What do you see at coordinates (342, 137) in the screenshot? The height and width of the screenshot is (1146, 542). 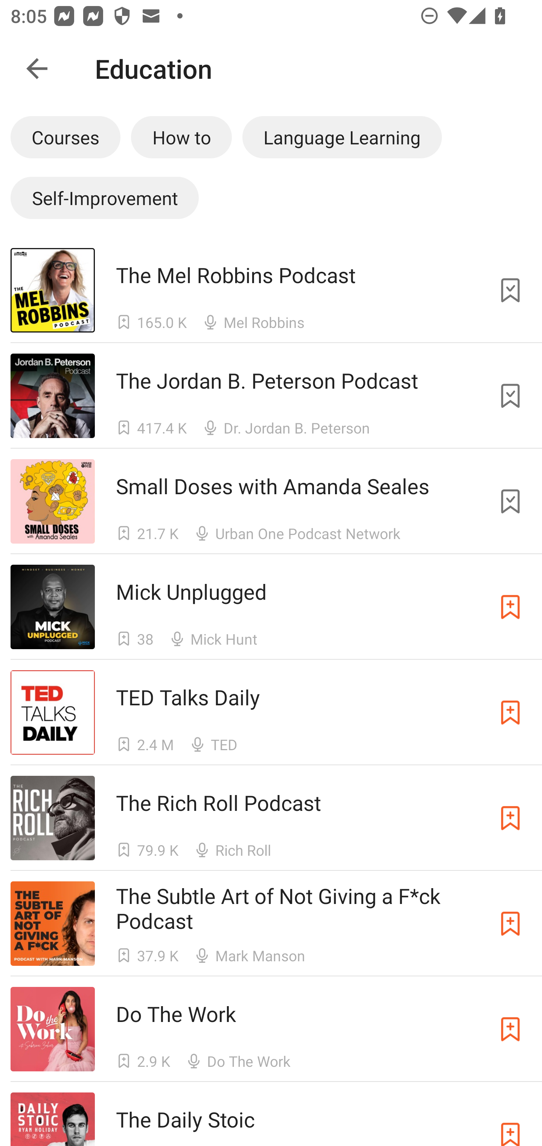 I see `Language Learning` at bounding box center [342, 137].